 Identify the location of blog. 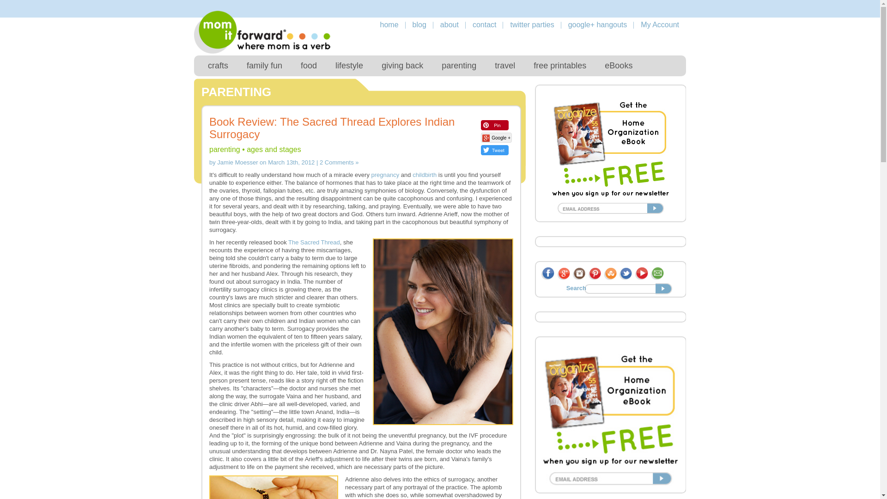
(419, 24).